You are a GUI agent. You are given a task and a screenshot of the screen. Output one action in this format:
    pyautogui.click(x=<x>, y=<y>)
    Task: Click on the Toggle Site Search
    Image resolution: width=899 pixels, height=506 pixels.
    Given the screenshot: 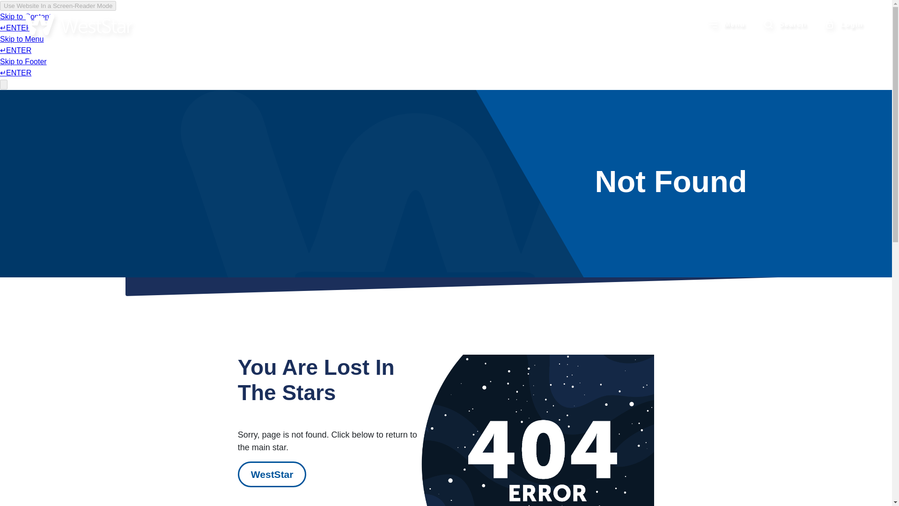 What is the action you would take?
    pyautogui.click(x=786, y=24)
    